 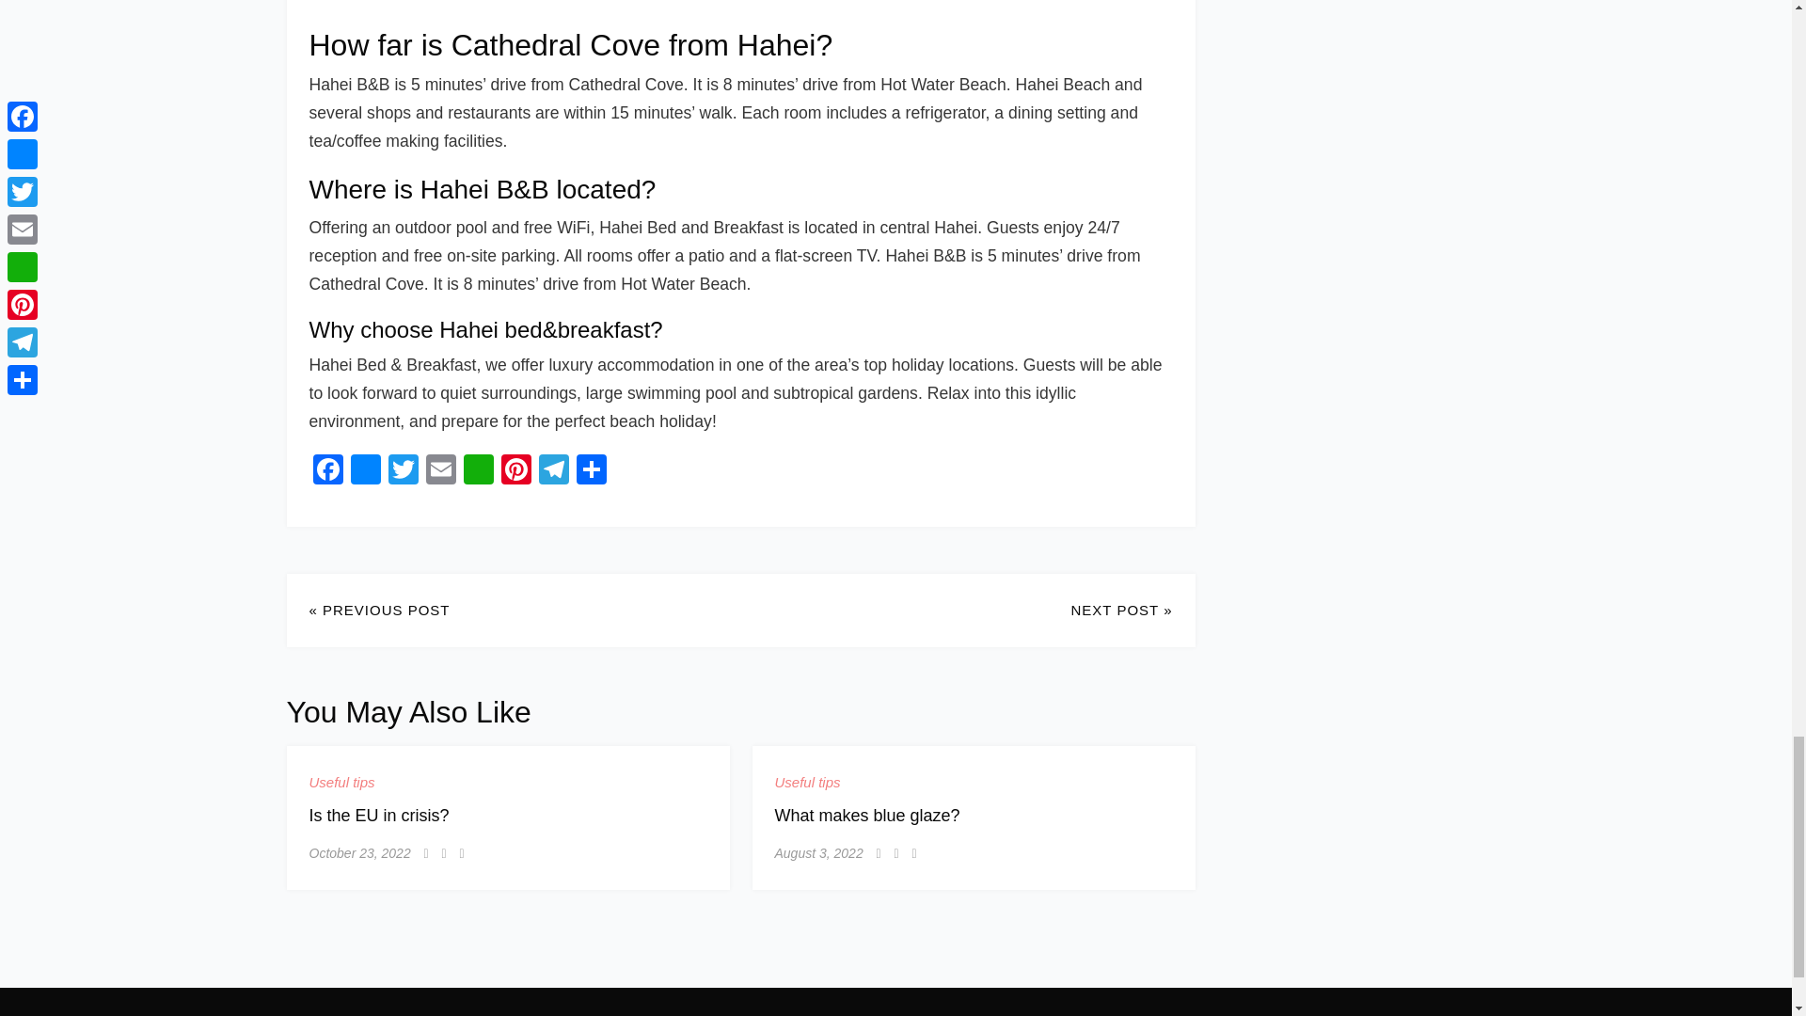 I want to click on Pinterest, so click(x=515, y=470).